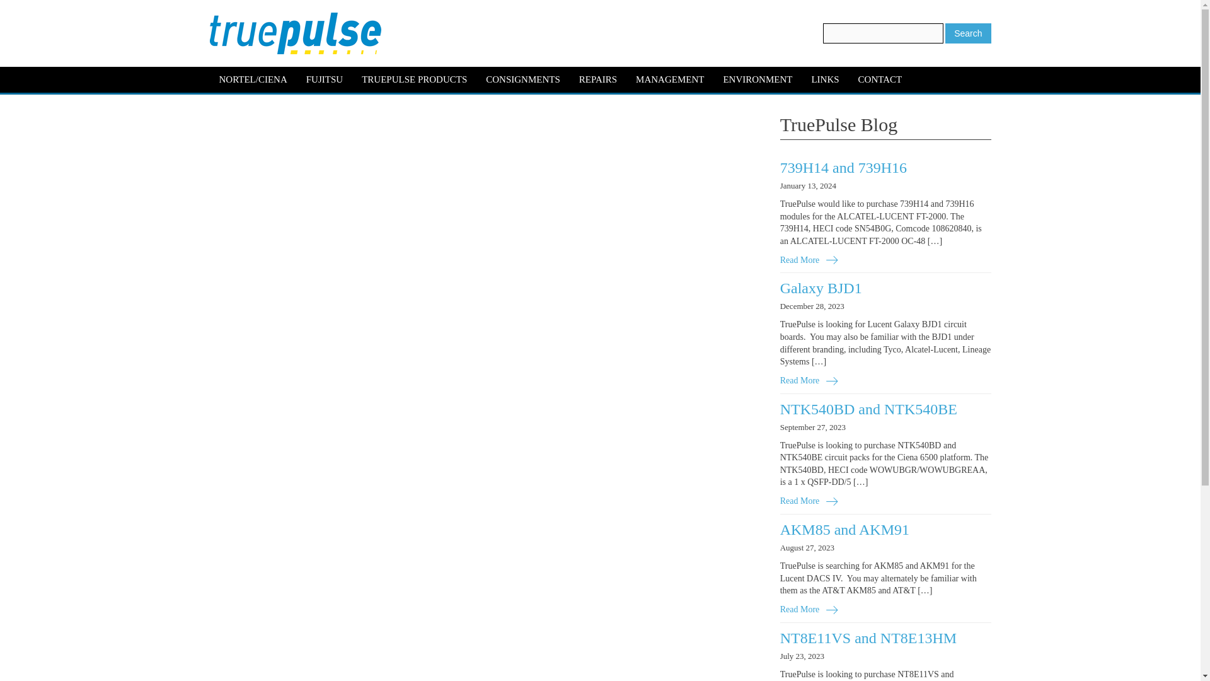 This screenshot has height=681, width=1210. Describe the element at coordinates (809, 260) in the screenshot. I see `Read More` at that location.